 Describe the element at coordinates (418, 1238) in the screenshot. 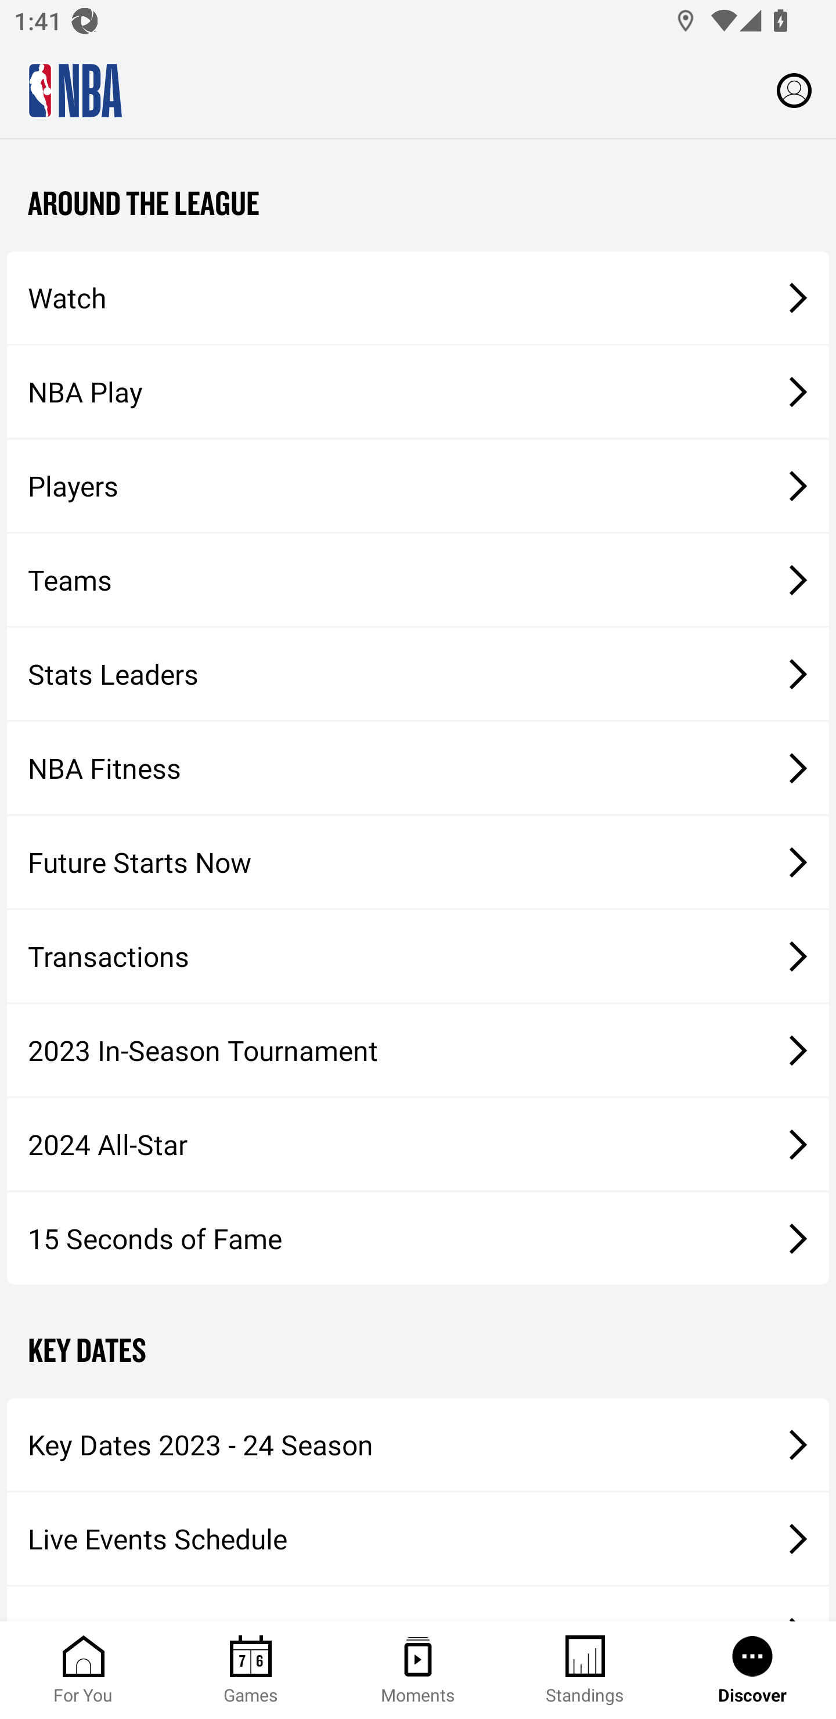

I see `15 Seconds of Fame` at that location.